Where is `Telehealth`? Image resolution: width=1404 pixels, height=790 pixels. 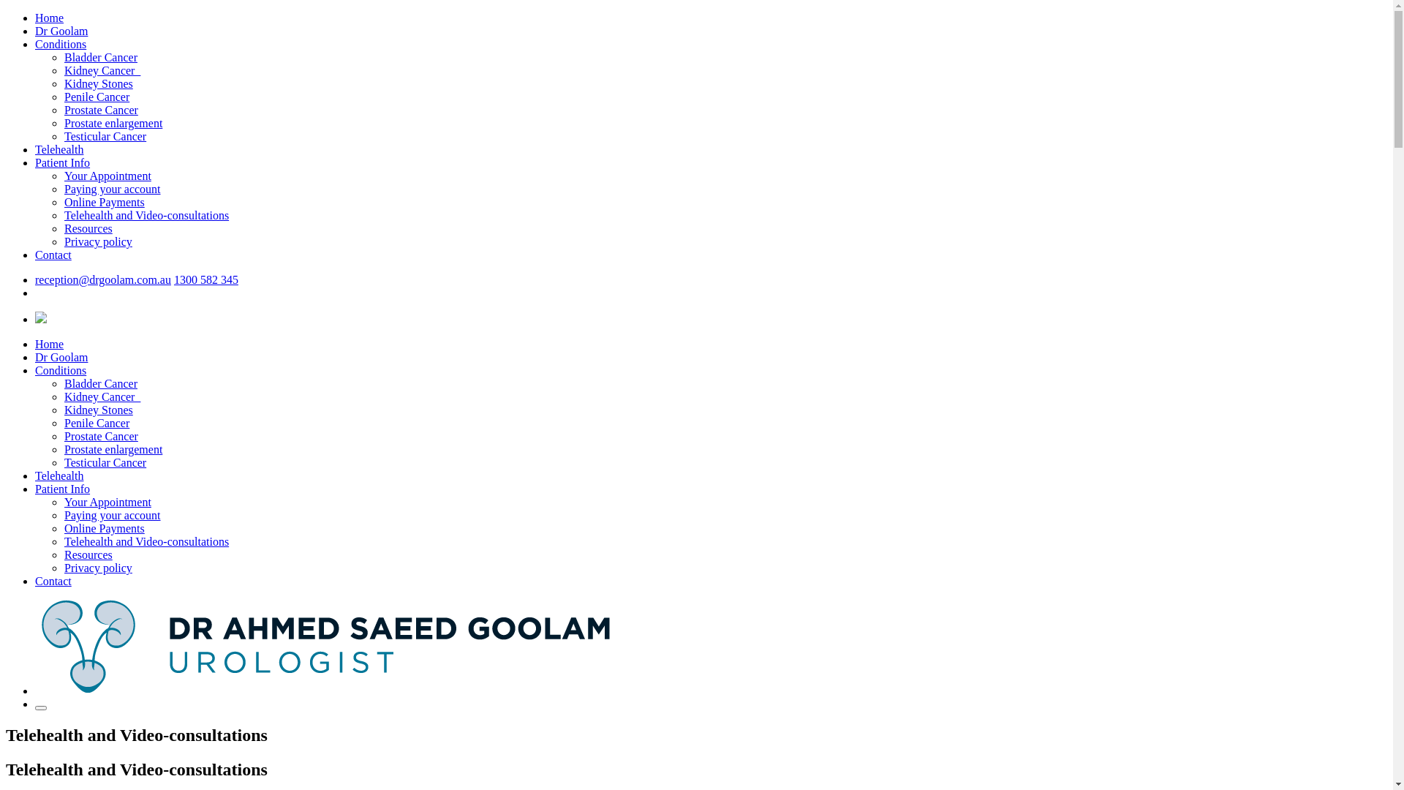
Telehealth is located at coordinates (59, 149).